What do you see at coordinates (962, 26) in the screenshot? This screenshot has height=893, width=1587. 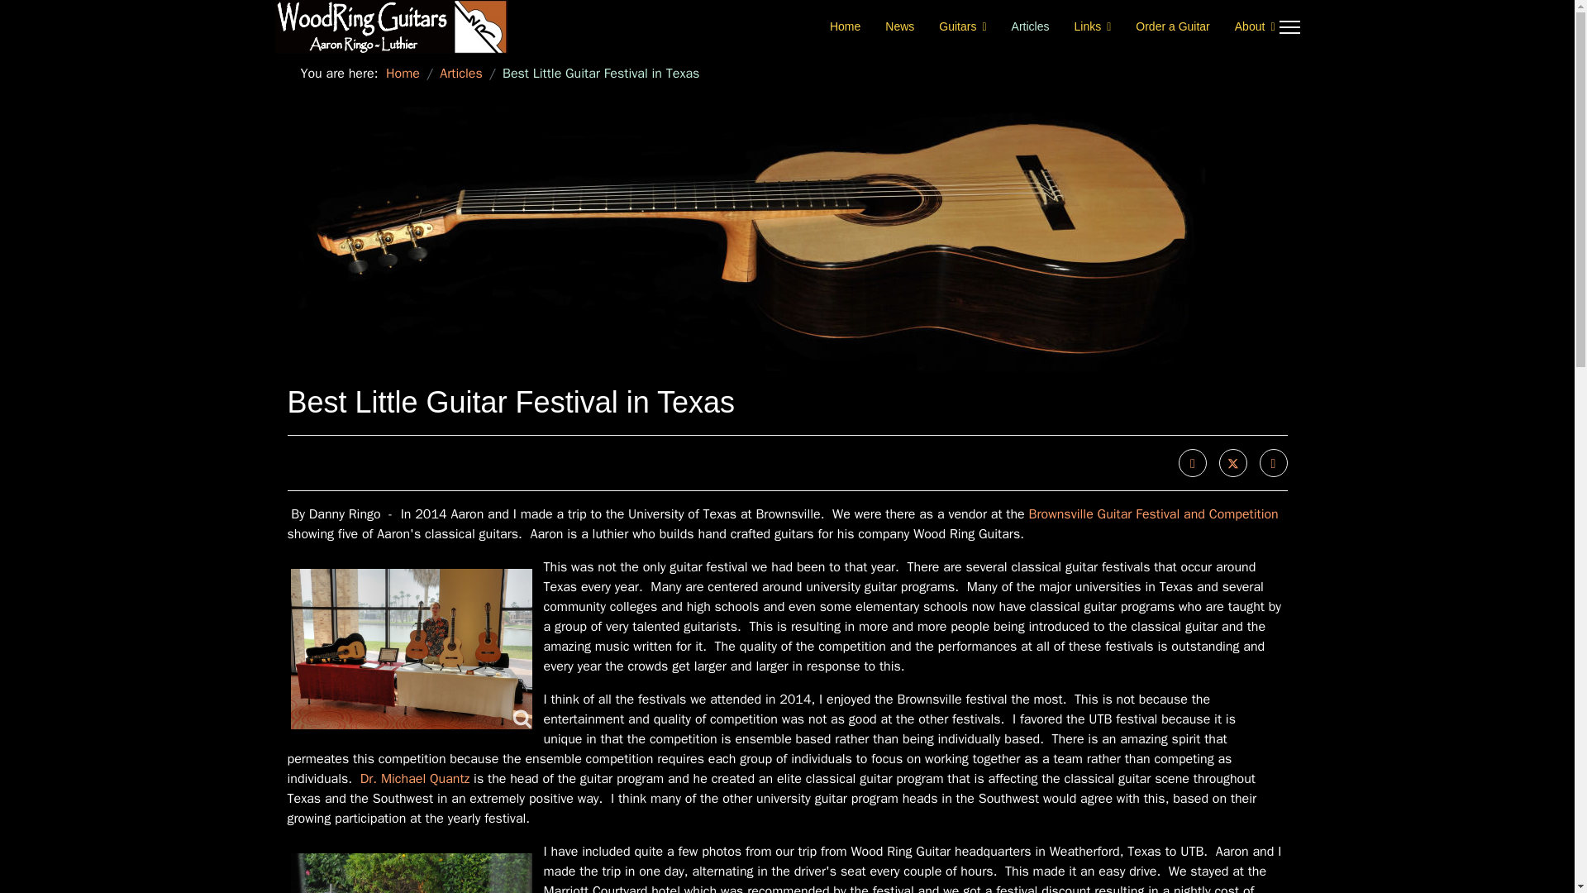 I see `Guitars` at bounding box center [962, 26].